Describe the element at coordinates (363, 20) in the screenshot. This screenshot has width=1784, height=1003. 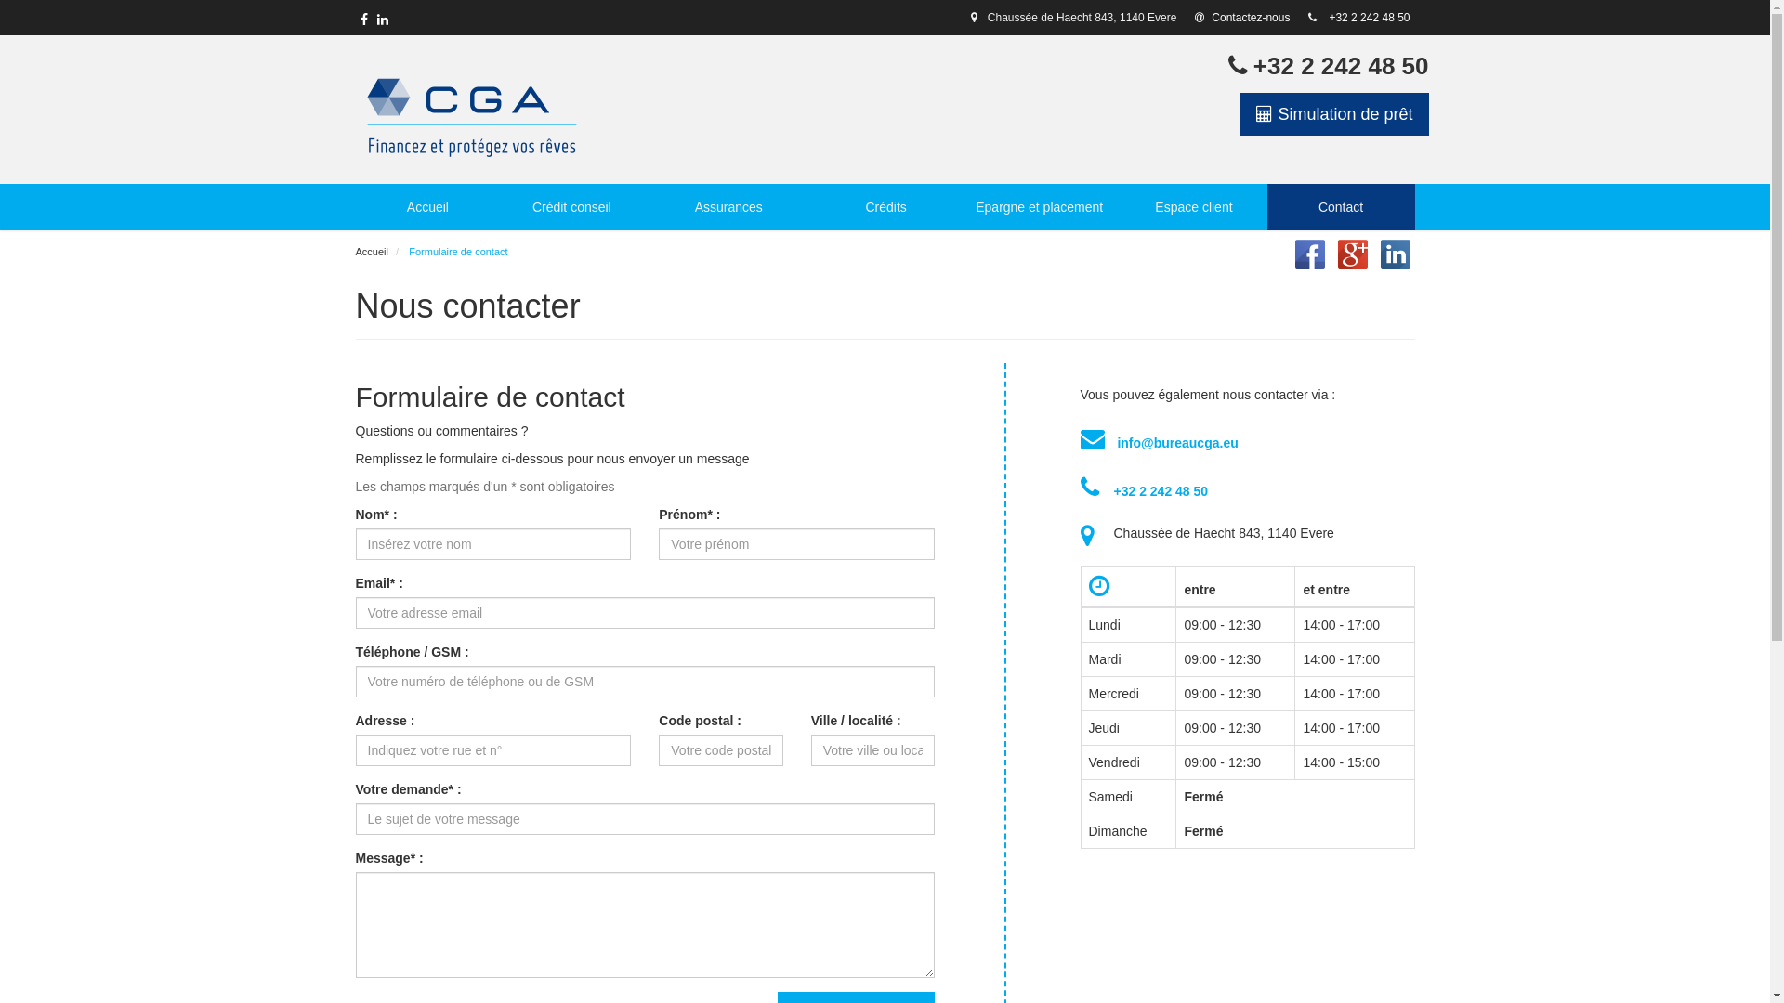
I see `Suivez-nous sur Facebook` at that location.